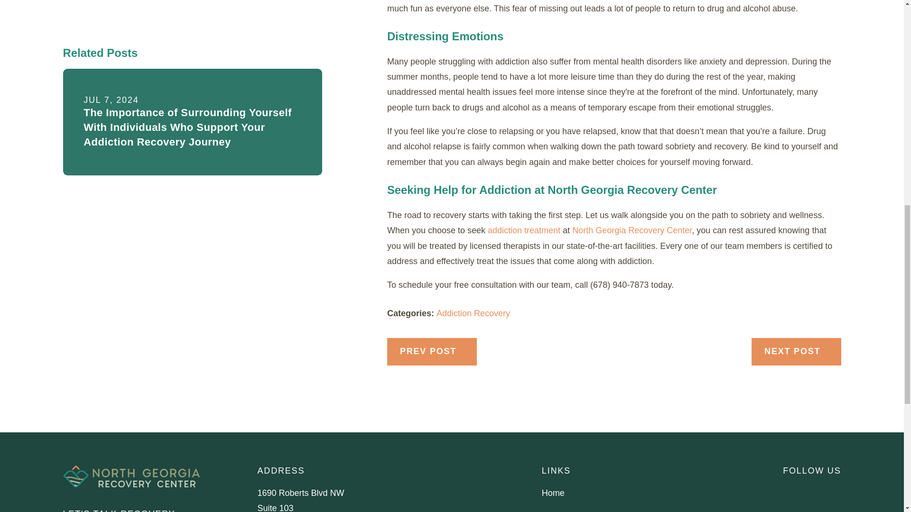 The image size is (911, 512). I want to click on Home, so click(131, 476).